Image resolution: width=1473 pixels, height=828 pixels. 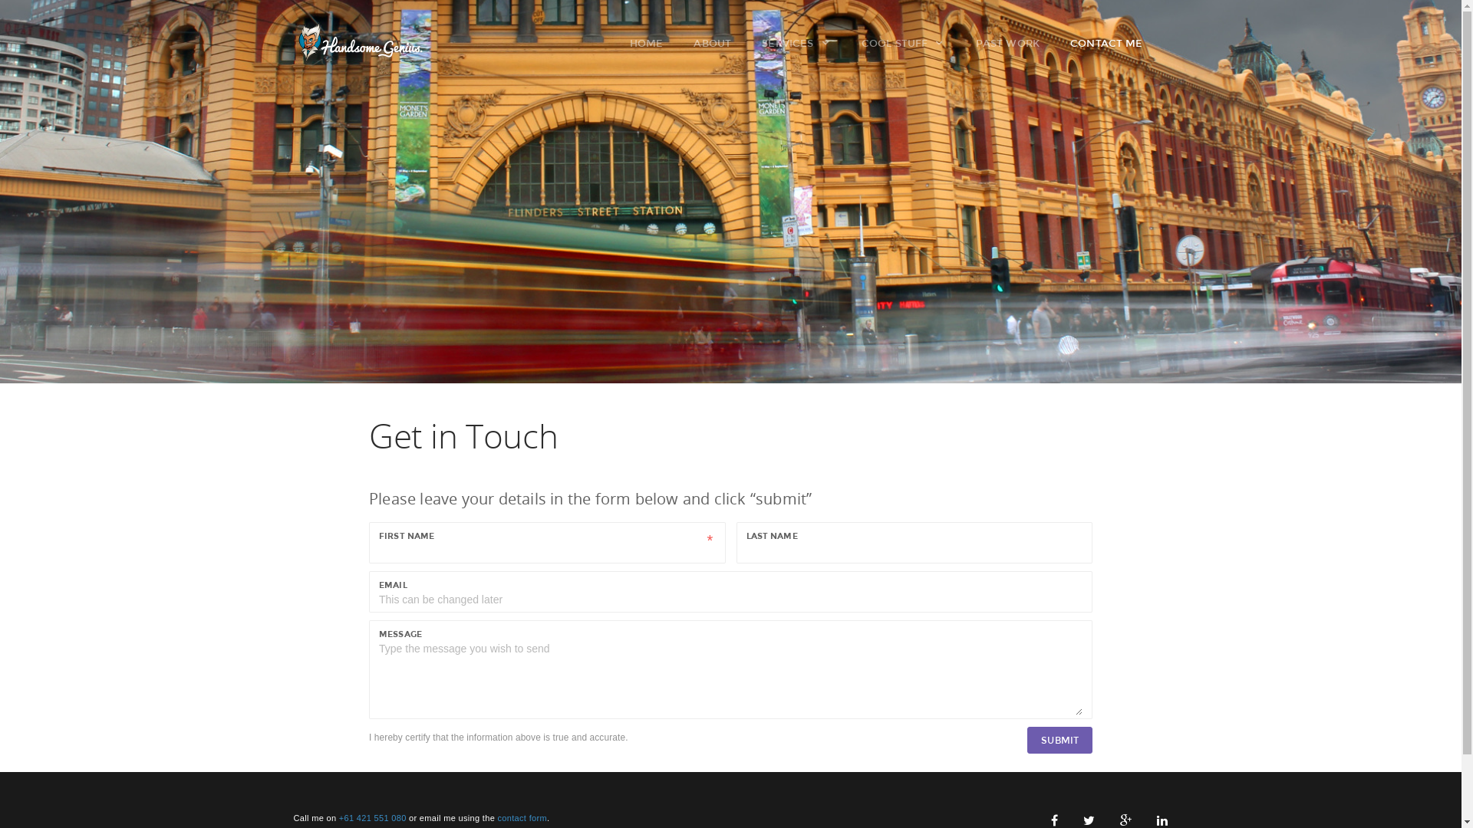 I want to click on CONTACT ME, so click(x=1114, y=43).